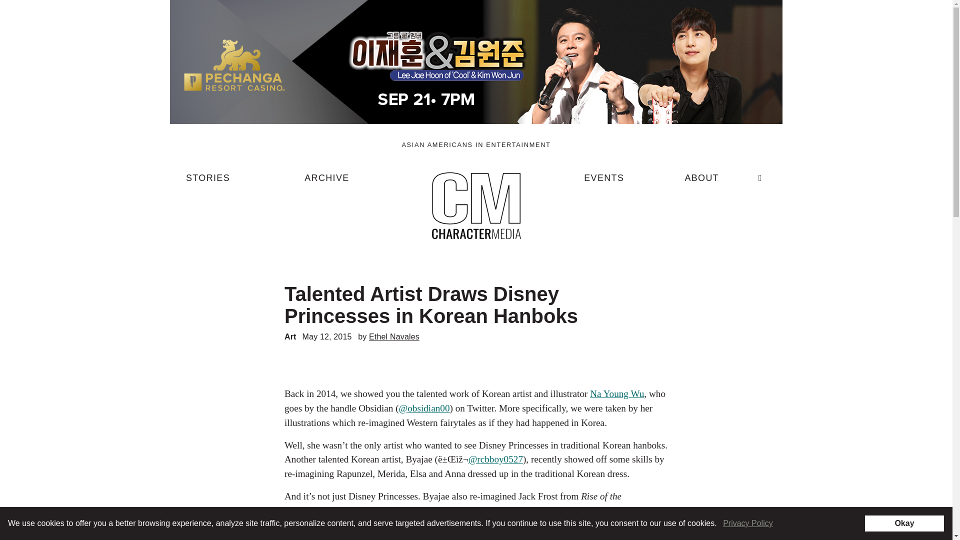 The width and height of the screenshot is (960, 540). Describe the element at coordinates (701, 182) in the screenshot. I see `ABOUT` at that location.